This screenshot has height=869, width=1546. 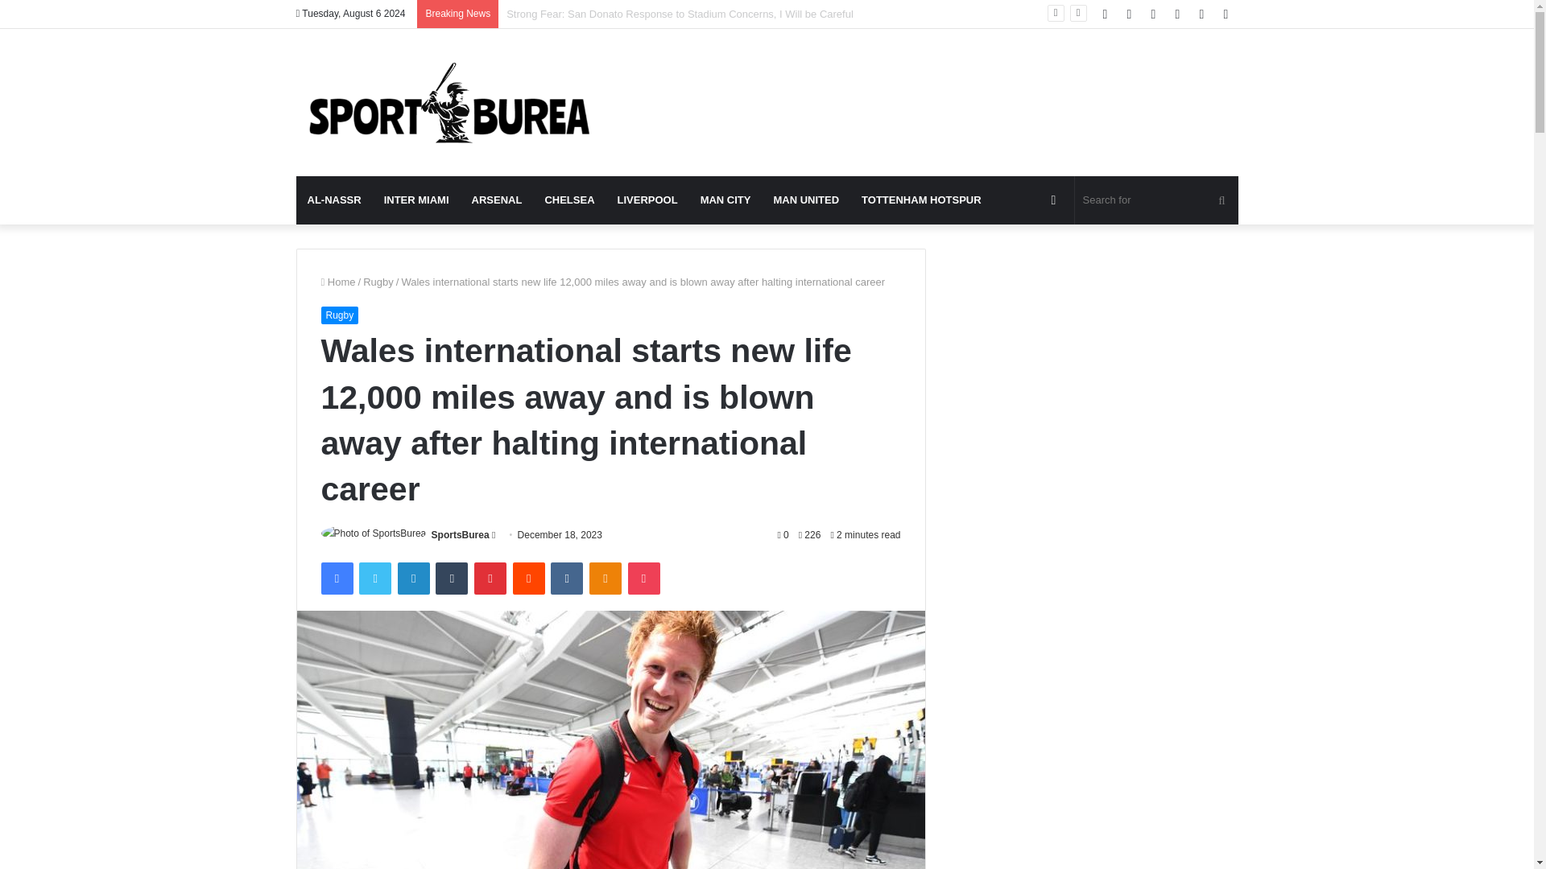 What do you see at coordinates (378, 282) in the screenshot?
I see `Rugby` at bounding box center [378, 282].